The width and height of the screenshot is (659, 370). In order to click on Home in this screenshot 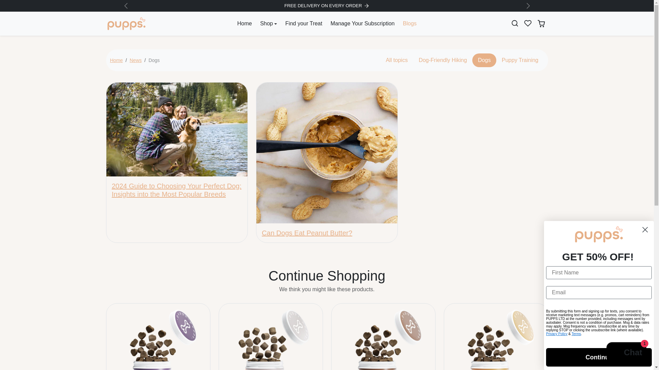, I will do `click(244, 23)`.